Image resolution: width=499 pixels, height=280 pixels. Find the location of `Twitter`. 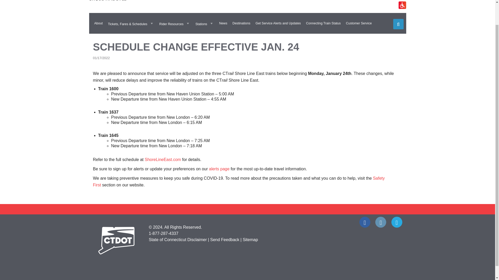

Twitter is located at coordinates (397, 222).